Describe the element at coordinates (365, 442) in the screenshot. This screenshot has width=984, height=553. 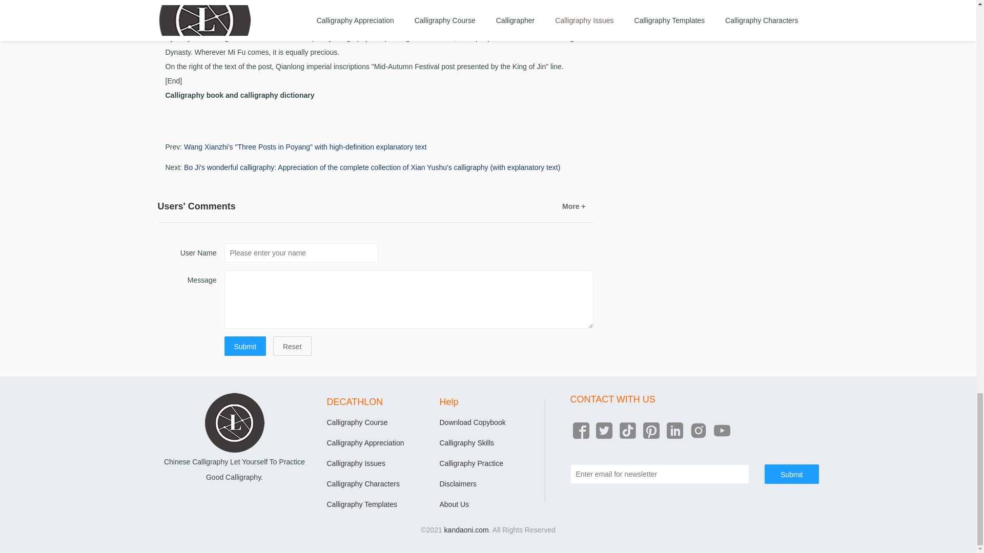
I see `Calligraphy Appreciation` at that location.